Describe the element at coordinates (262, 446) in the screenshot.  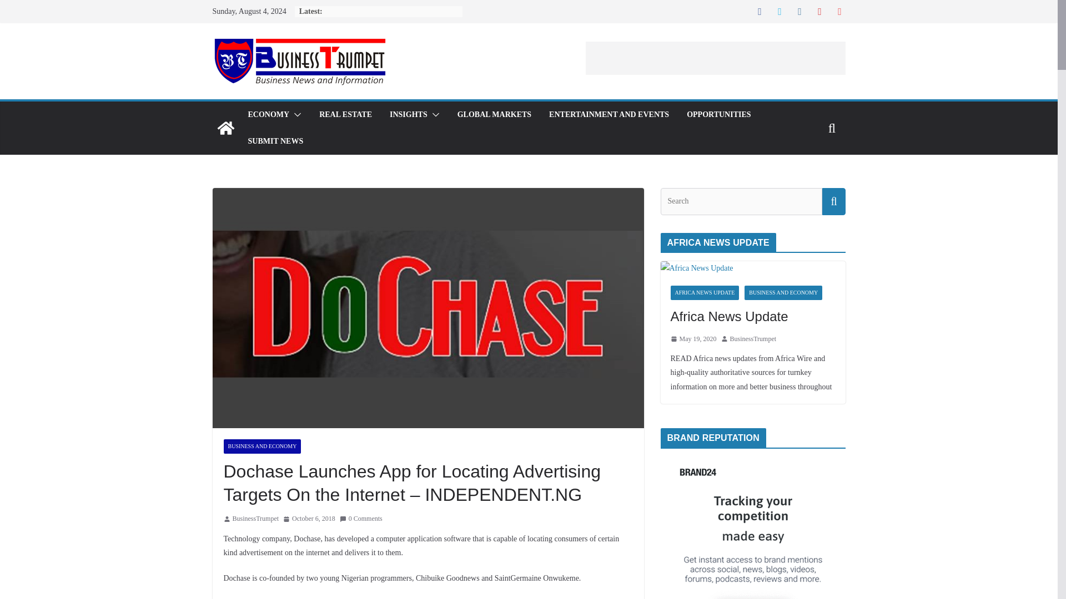
I see `BUSINESS AND ECONOMY` at that location.